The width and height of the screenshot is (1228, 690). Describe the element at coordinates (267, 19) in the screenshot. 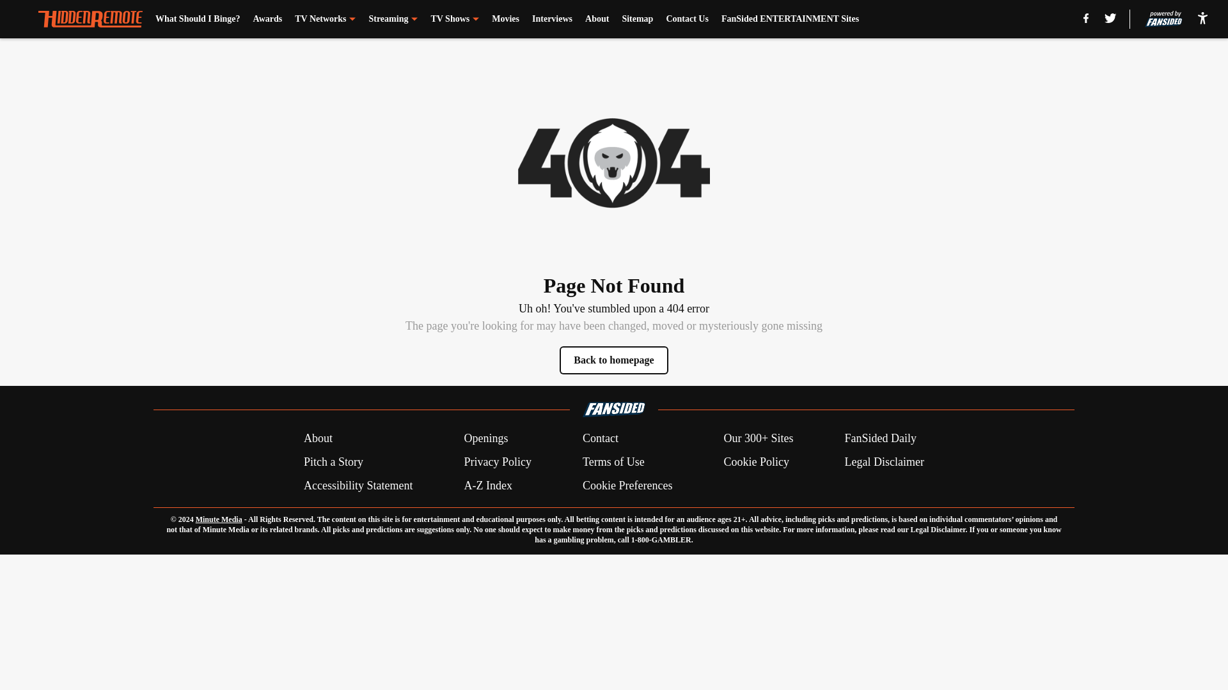

I see `Awards` at that location.